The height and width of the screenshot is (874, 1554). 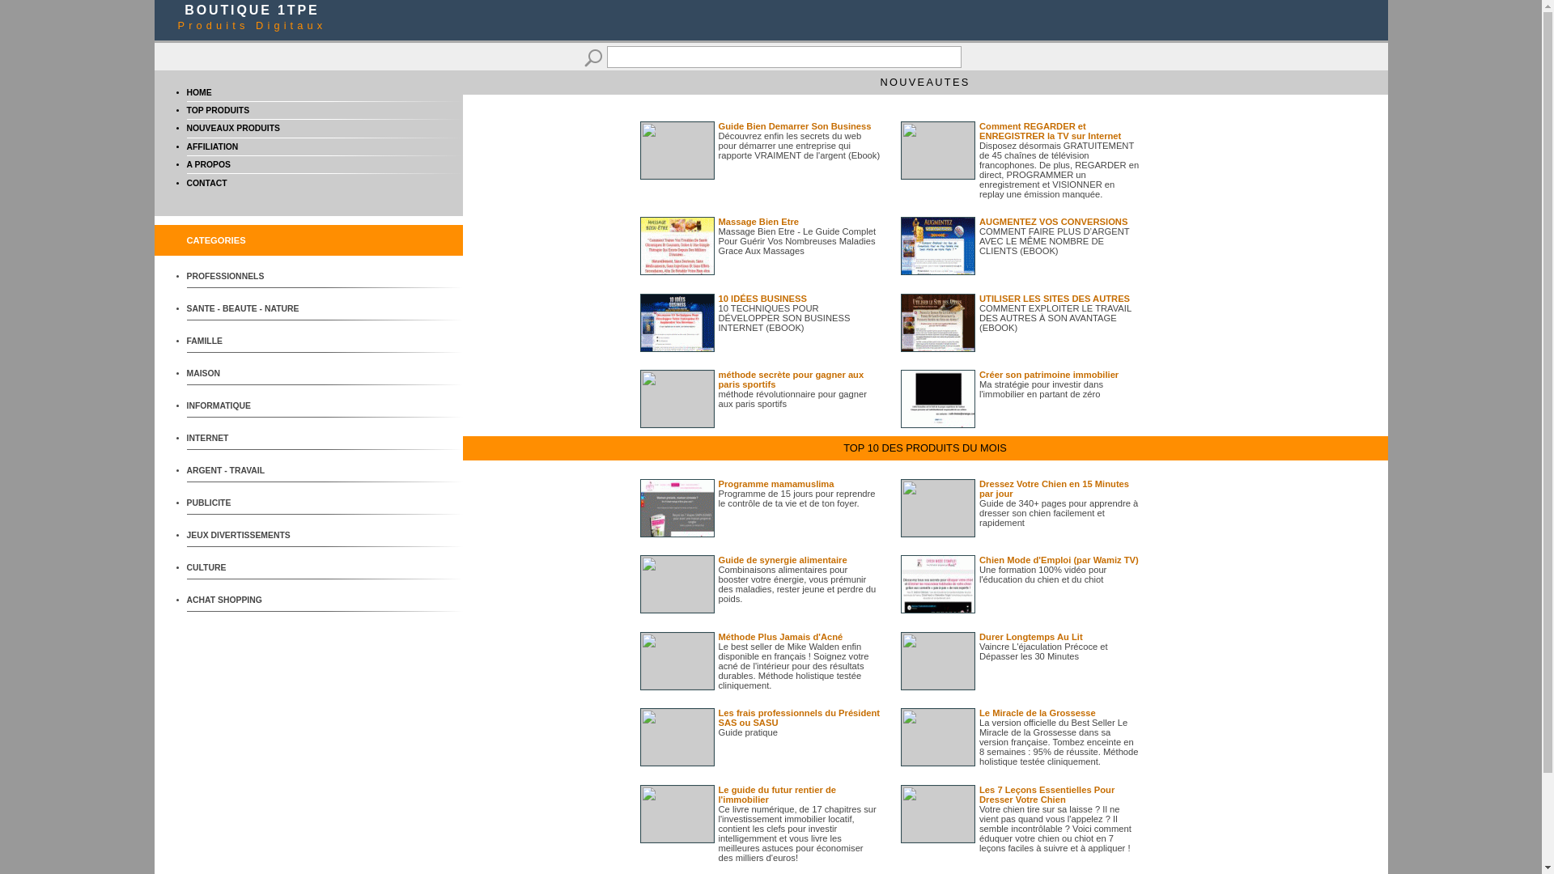 I want to click on CONTACT, so click(x=206, y=183).